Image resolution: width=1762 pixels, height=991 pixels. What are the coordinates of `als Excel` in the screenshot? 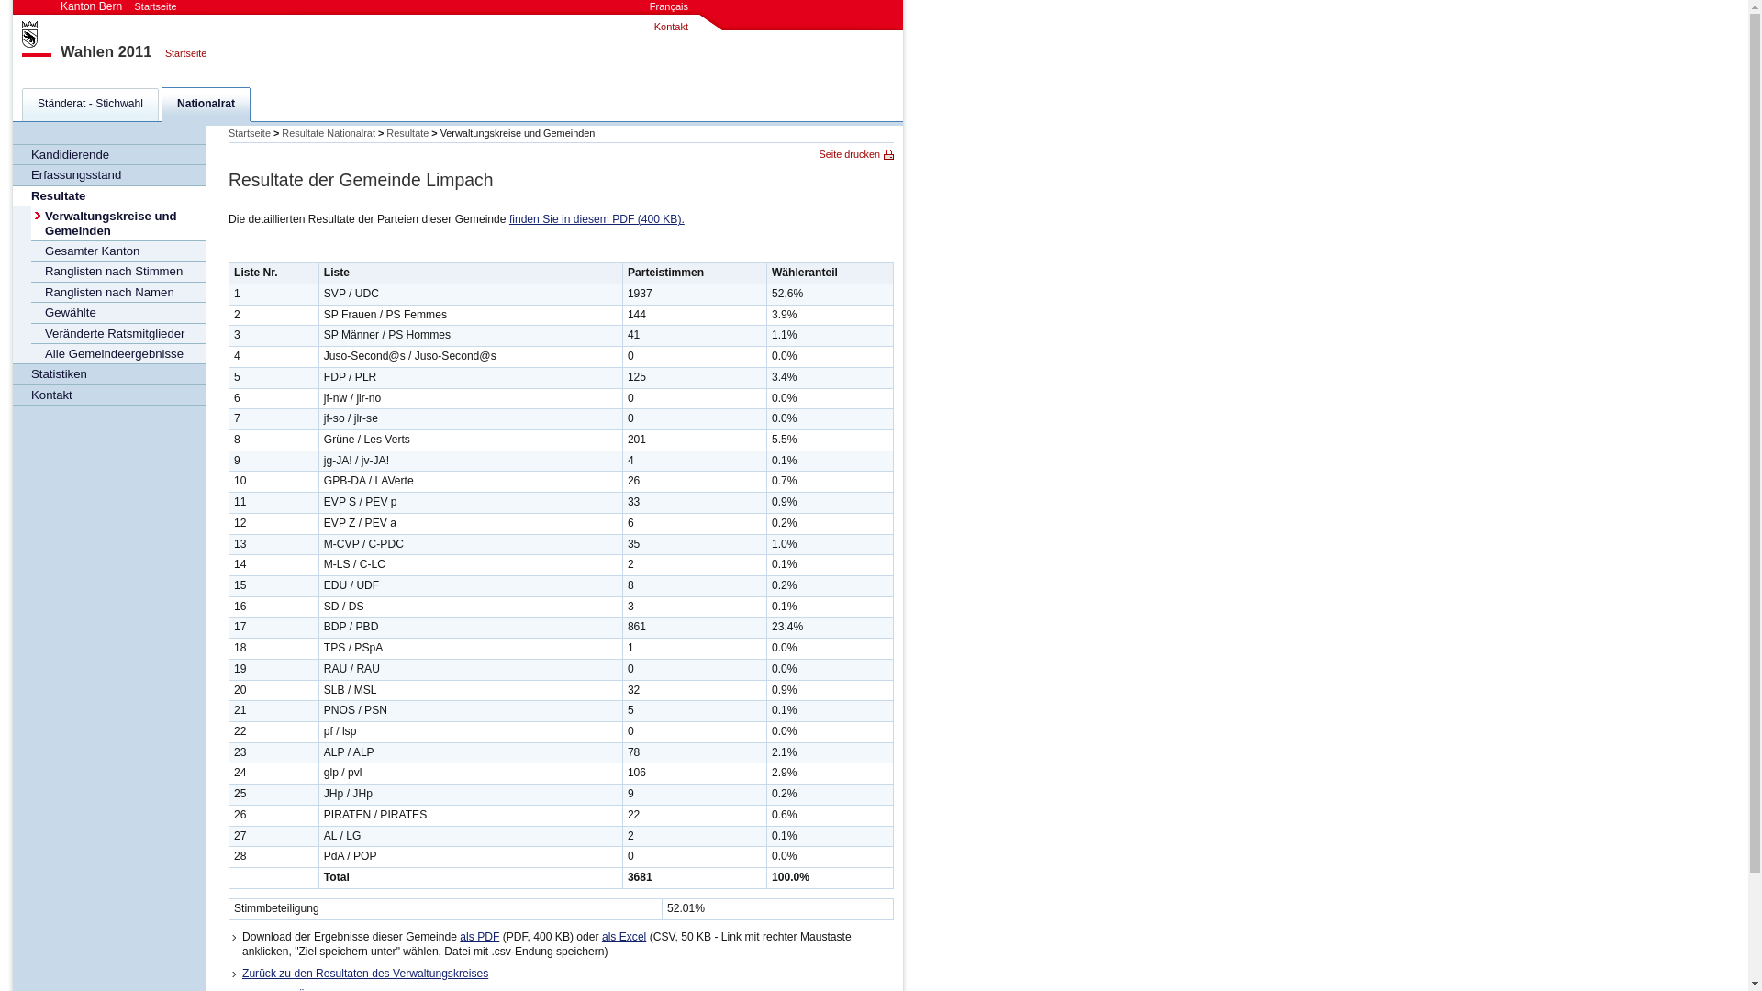 It's located at (624, 937).